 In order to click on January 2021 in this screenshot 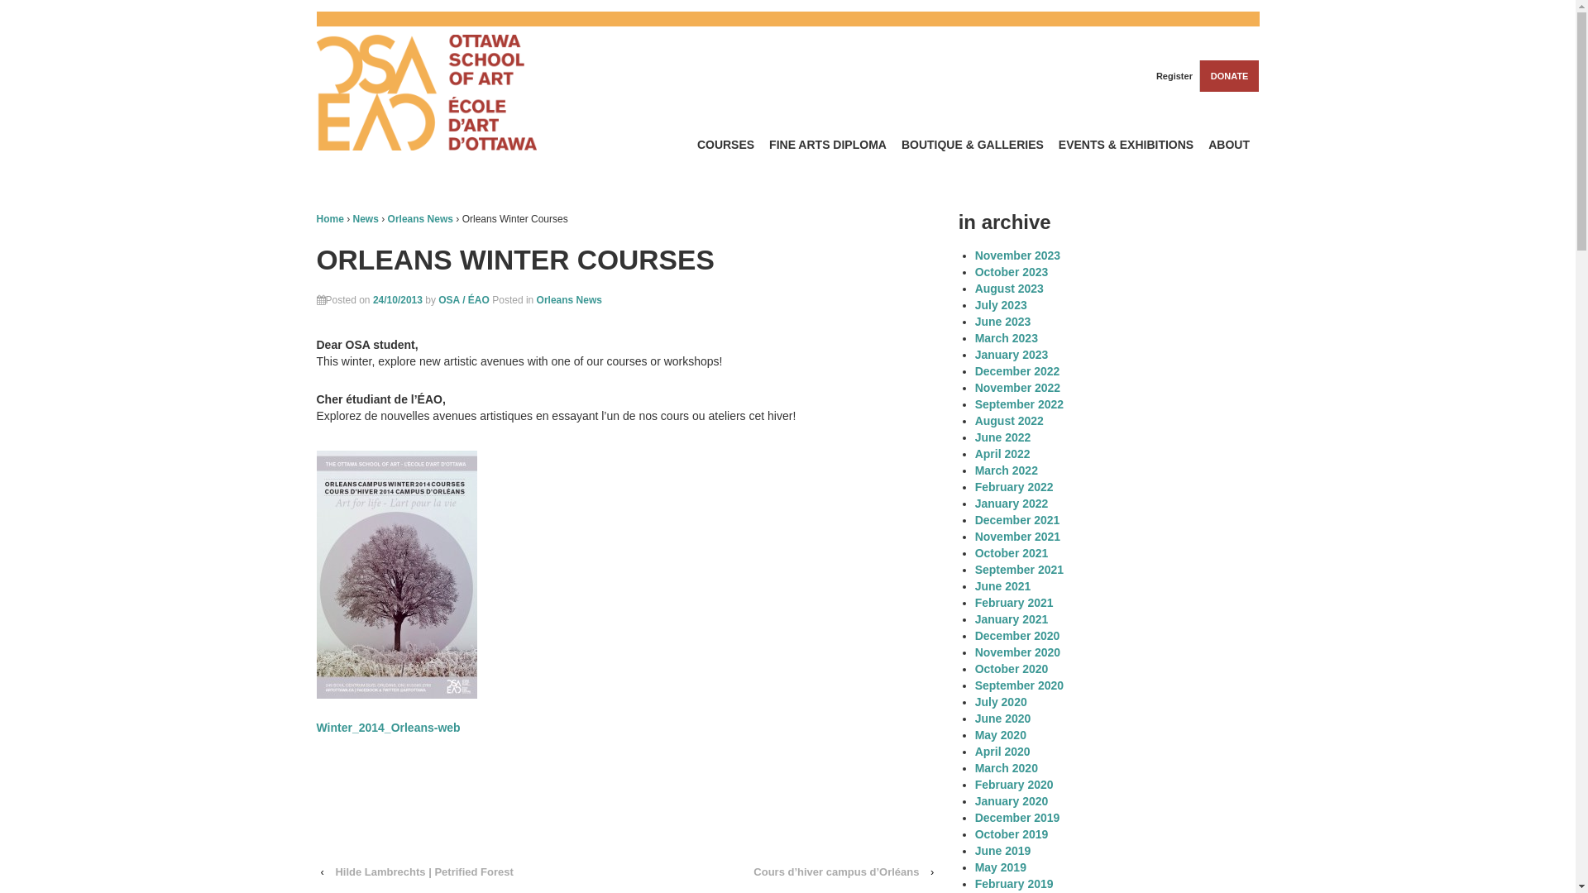, I will do `click(1012, 619)`.